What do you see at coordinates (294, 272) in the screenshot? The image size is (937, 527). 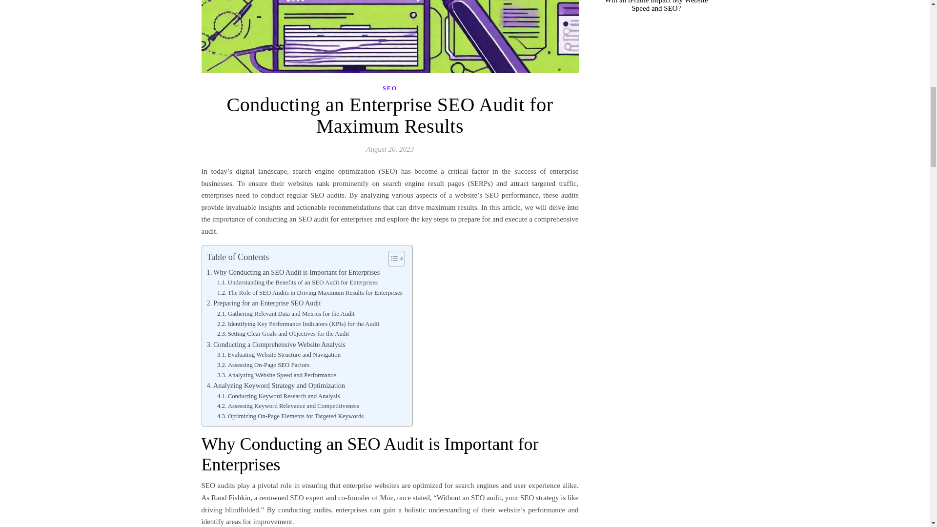 I see `Why Conducting an SEO Audit is Important for Enterprises` at bounding box center [294, 272].